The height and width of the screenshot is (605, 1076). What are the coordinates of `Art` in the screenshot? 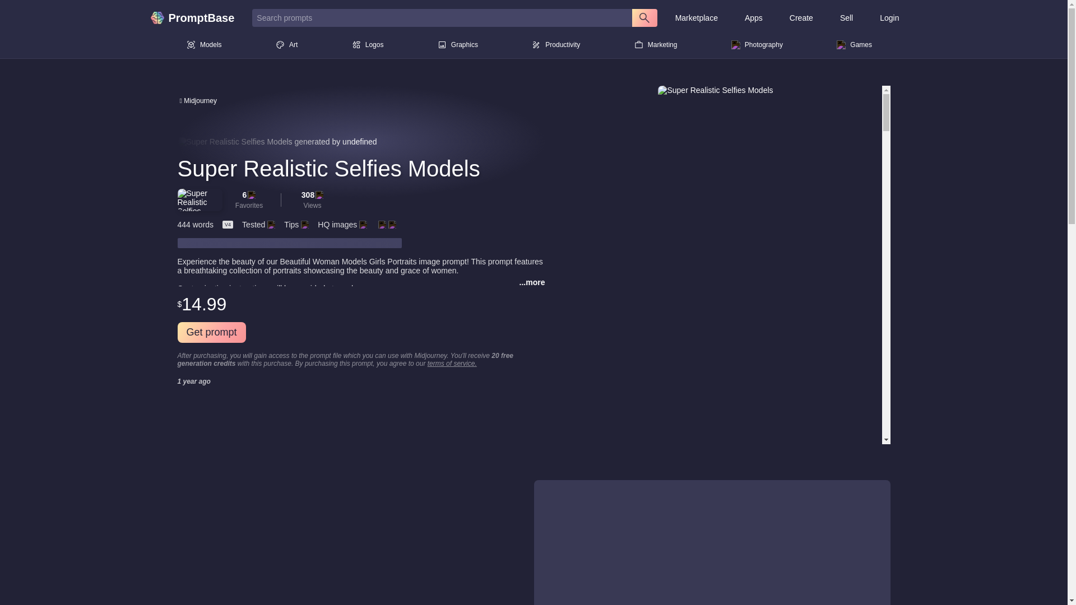 It's located at (287, 45).